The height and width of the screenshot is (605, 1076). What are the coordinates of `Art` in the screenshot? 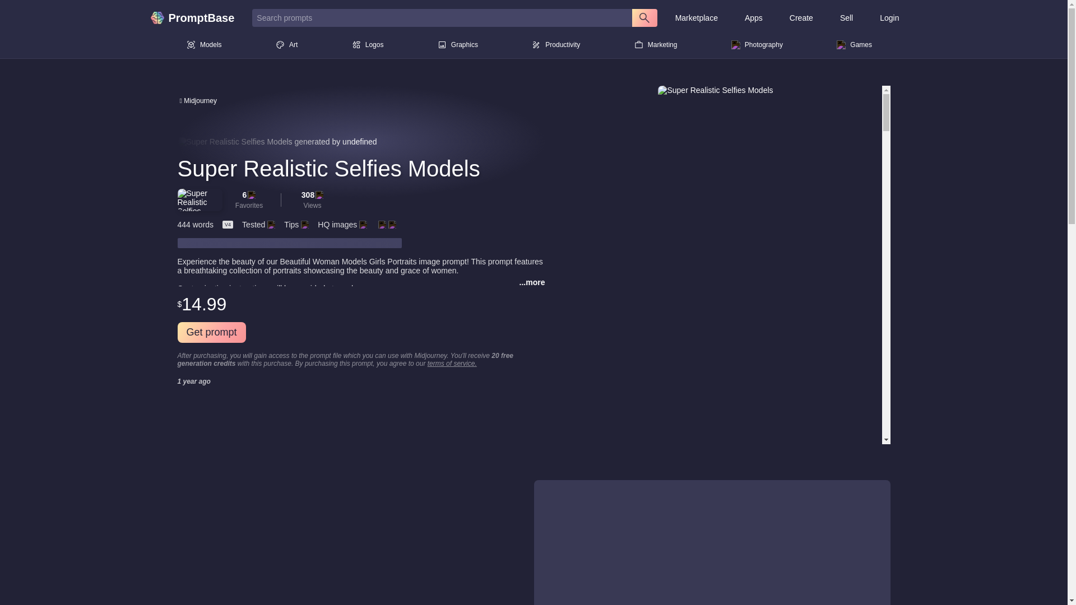 It's located at (287, 45).